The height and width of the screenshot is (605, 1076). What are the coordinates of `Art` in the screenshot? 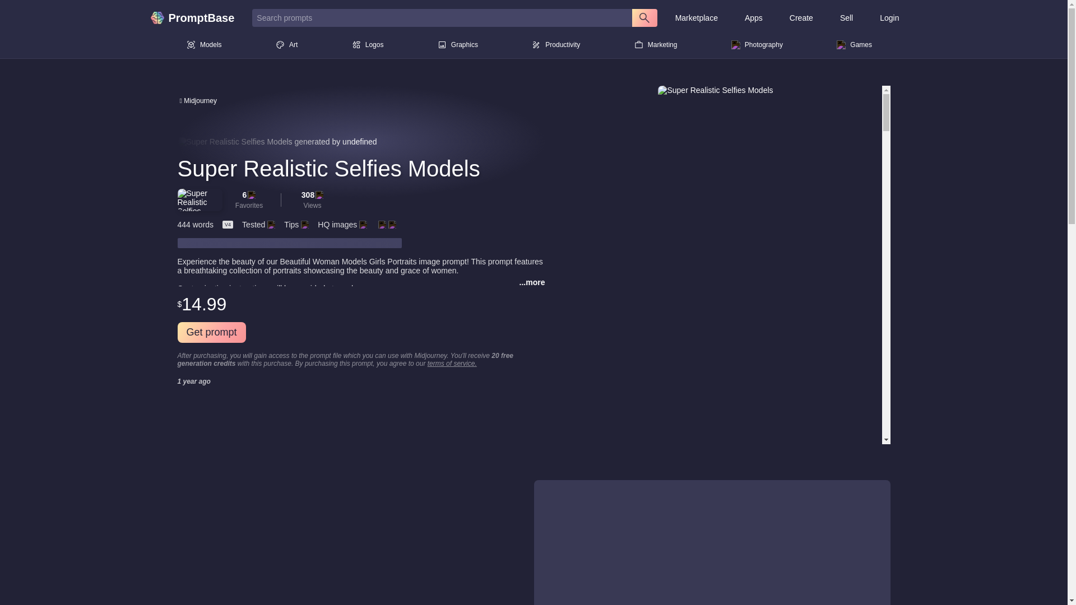 It's located at (287, 45).